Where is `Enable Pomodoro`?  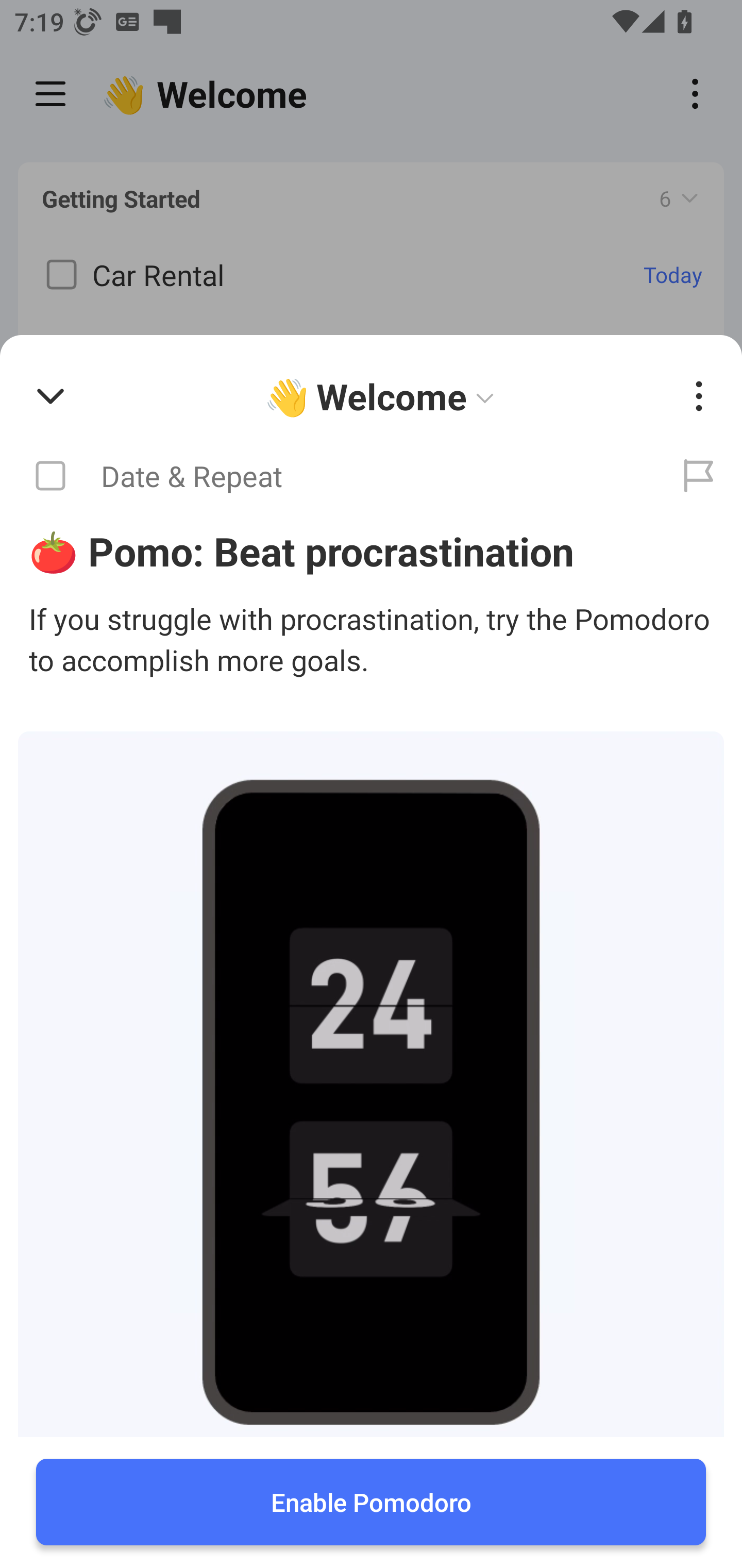 Enable Pomodoro is located at coordinates (371, 1502).